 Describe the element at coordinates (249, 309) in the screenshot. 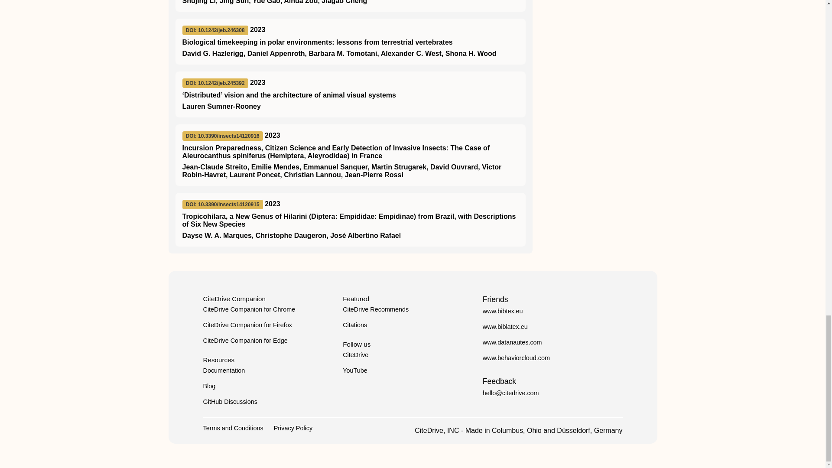

I see `CiteDrive Companion for Chrome` at that location.